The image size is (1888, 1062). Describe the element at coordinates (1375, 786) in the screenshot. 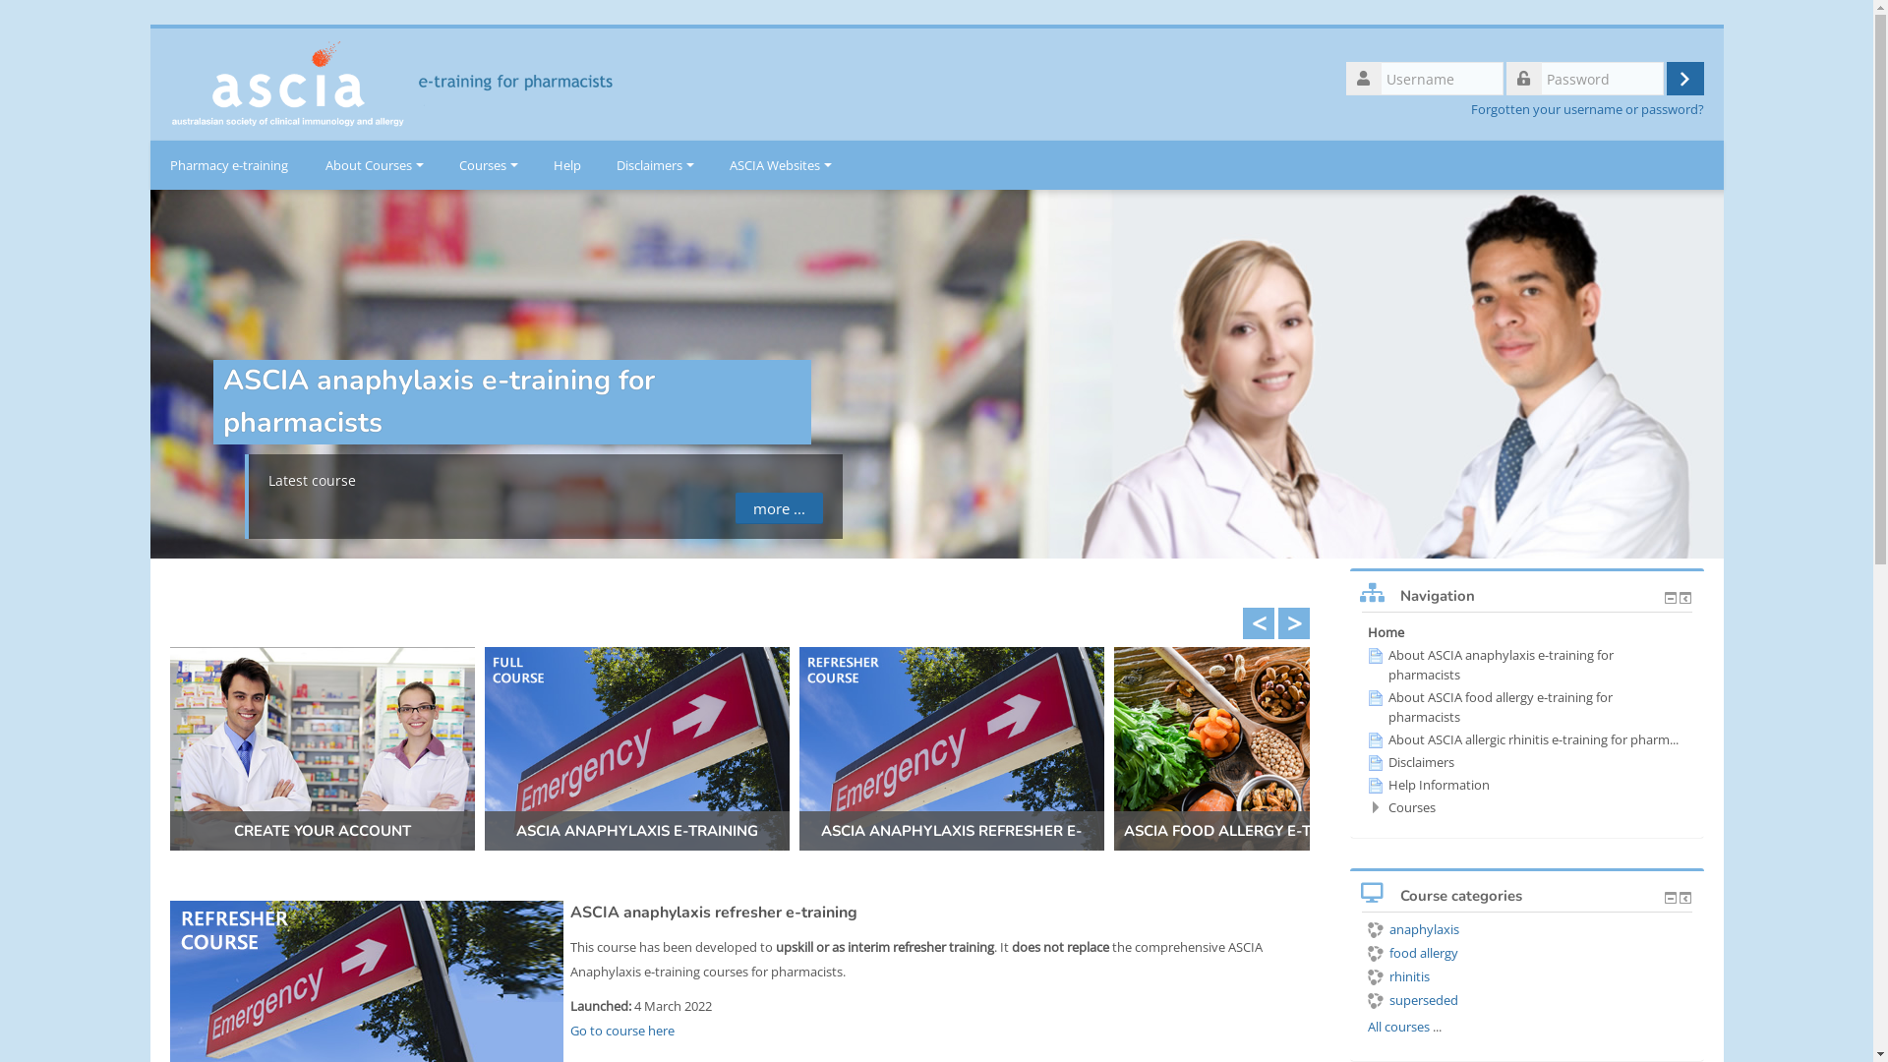

I see `Page` at that location.